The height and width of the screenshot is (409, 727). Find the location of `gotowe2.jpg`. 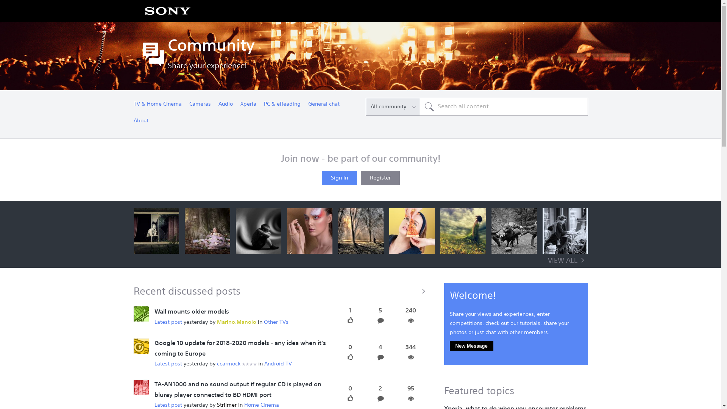

gotowe2.jpg is located at coordinates (412, 231).